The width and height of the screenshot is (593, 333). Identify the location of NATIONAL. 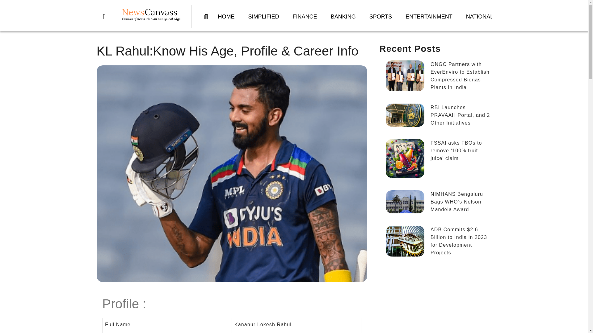
(480, 17).